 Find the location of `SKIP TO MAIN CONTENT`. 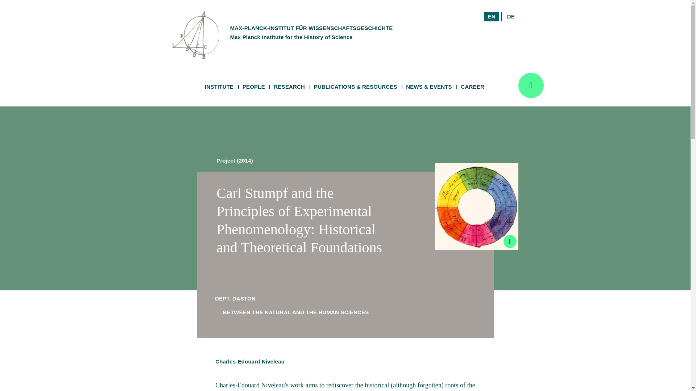

SKIP TO MAIN CONTENT is located at coordinates (511, 17).